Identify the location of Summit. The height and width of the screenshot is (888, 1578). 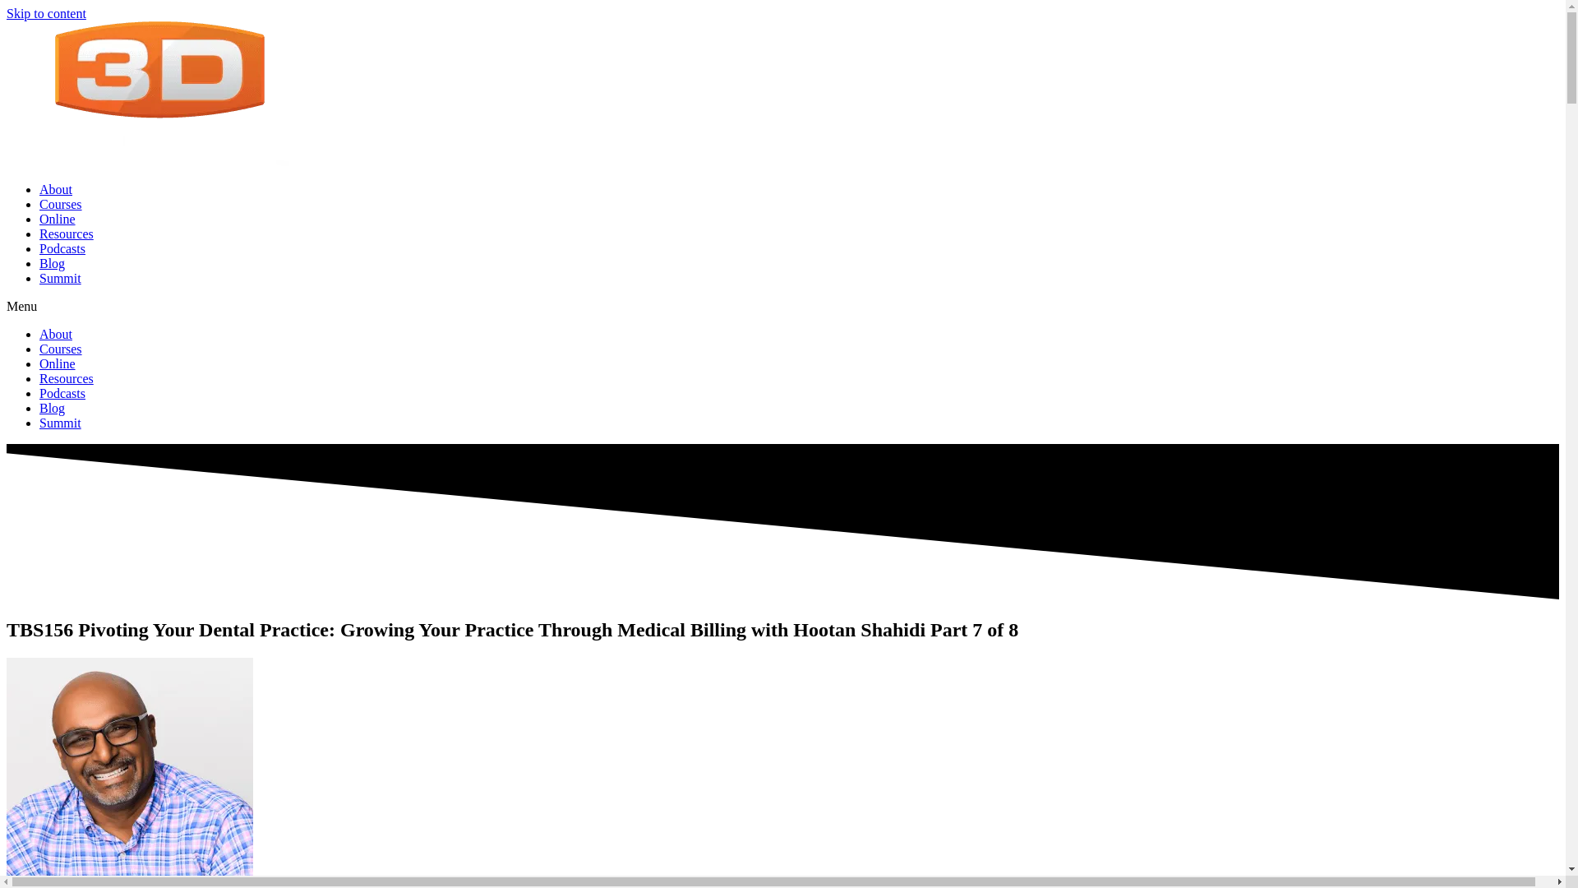
(61, 423).